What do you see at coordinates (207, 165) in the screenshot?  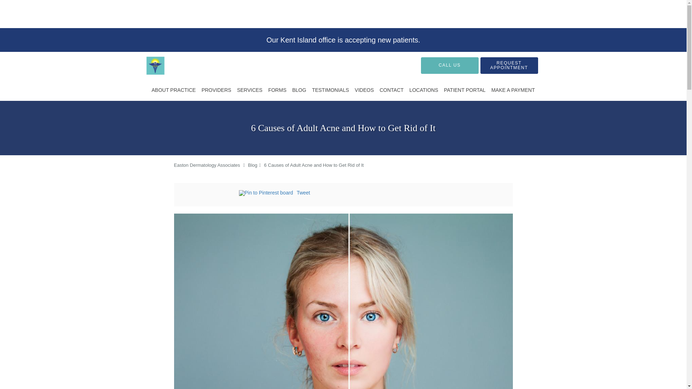 I see `Easton Dermatology Associates` at bounding box center [207, 165].